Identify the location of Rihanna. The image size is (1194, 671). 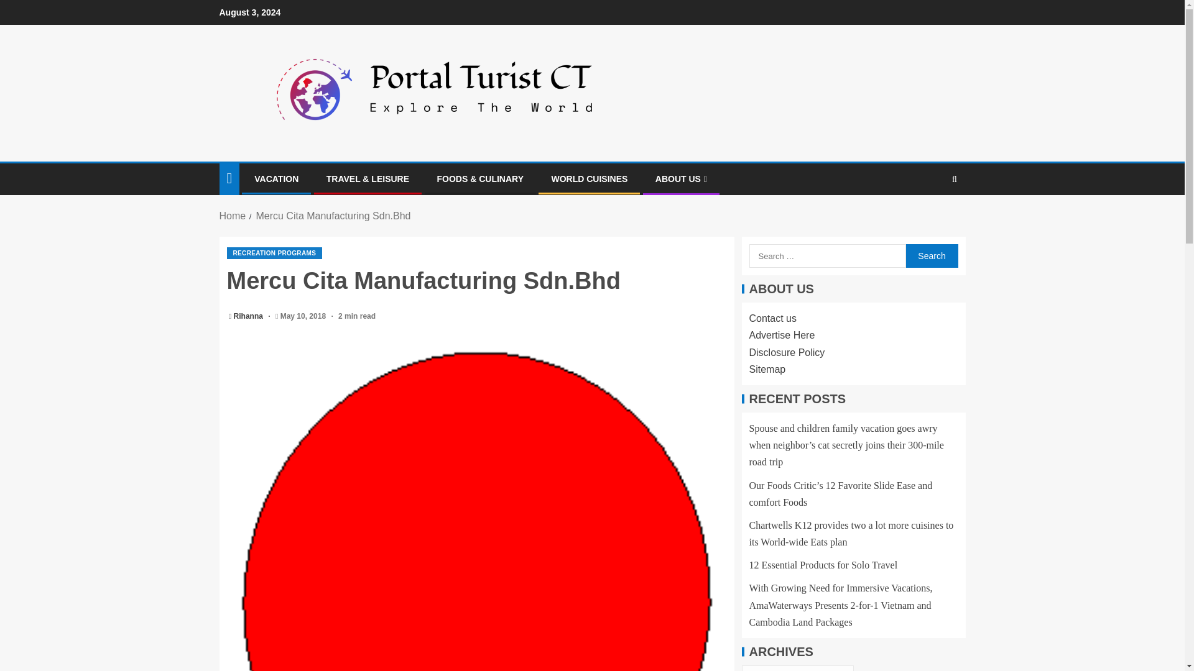
(249, 316).